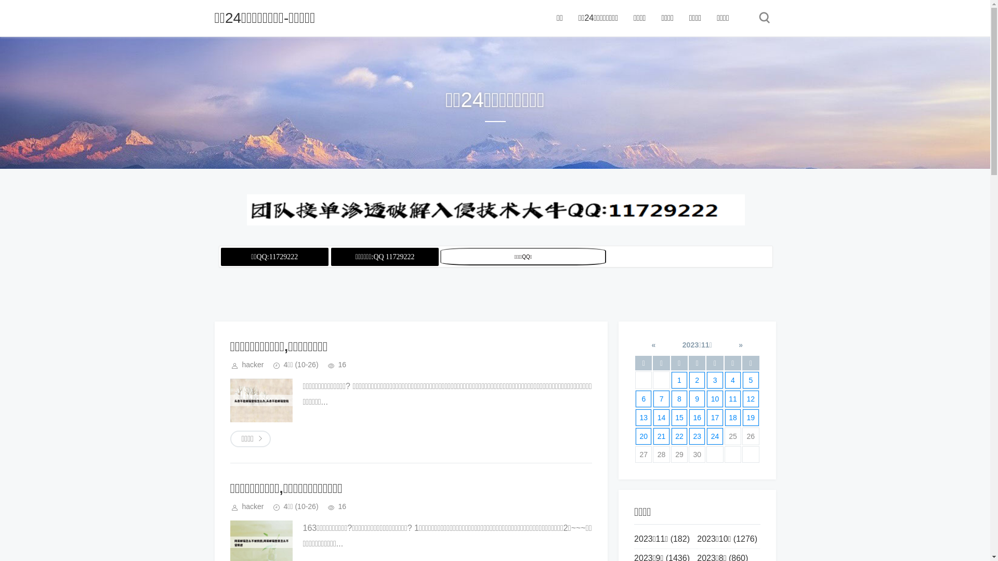  I want to click on 6, so click(644, 399).